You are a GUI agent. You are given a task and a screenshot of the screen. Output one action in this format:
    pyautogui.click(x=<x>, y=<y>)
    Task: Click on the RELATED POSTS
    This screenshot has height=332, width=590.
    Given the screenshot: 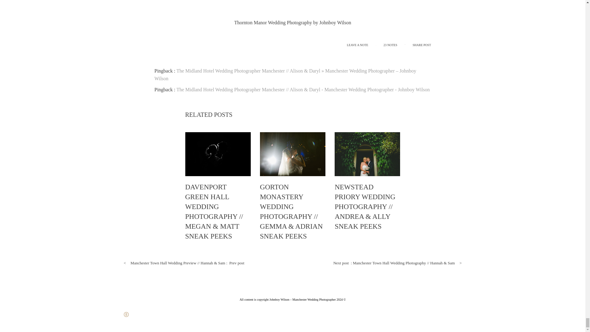 What is the action you would take?
    pyautogui.click(x=209, y=114)
    